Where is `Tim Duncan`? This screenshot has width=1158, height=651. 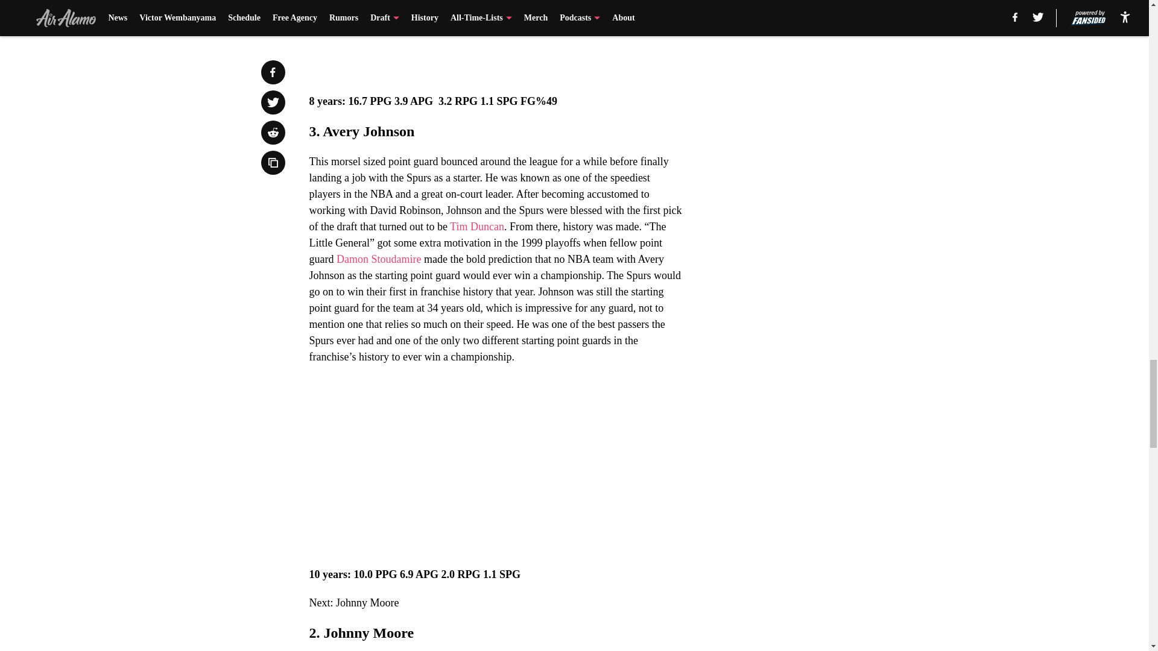
Tim Duncan is located at coordinates (476, 227).